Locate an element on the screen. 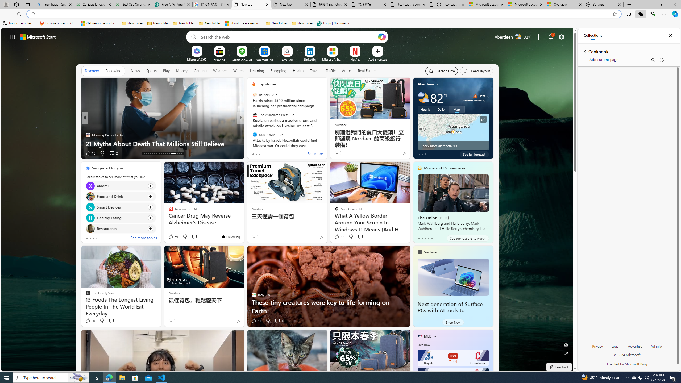 This screenshot has width=681, height=383. tab-2 is located at coordinates (425, 238).